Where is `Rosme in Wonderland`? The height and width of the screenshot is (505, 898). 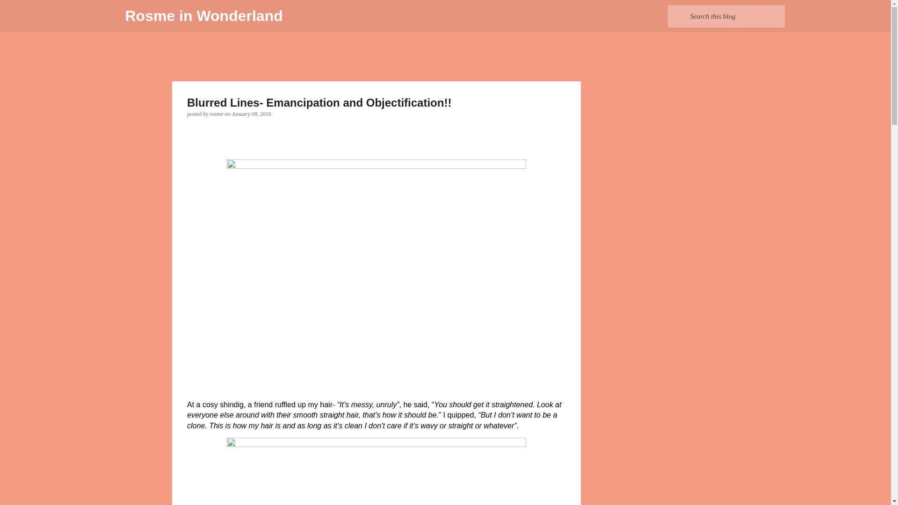 Rosme in Wonderland is located at coordinates (204, 16).